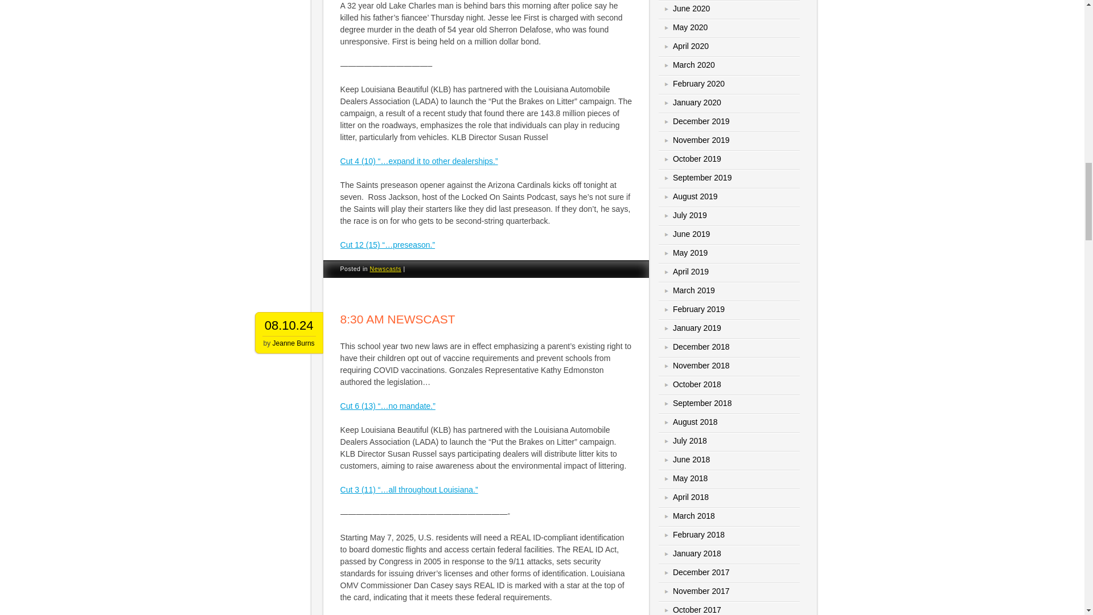 This screenshot has width=1093, height=615. Describe the element at coordinates (397, 319) in the screenshot. I see `8:30 AM NEWSCAST` at that location.